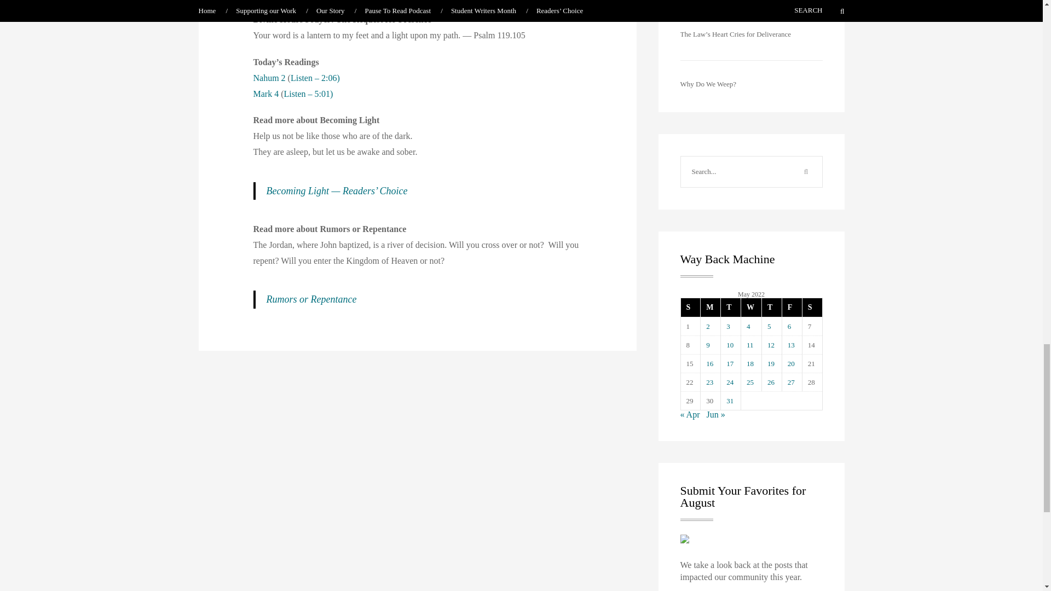 The height and width of the screenshot is (591, 1051). Describe the element at coordinates (811, 308) in the screenshot. I see `Saturday` at that location.